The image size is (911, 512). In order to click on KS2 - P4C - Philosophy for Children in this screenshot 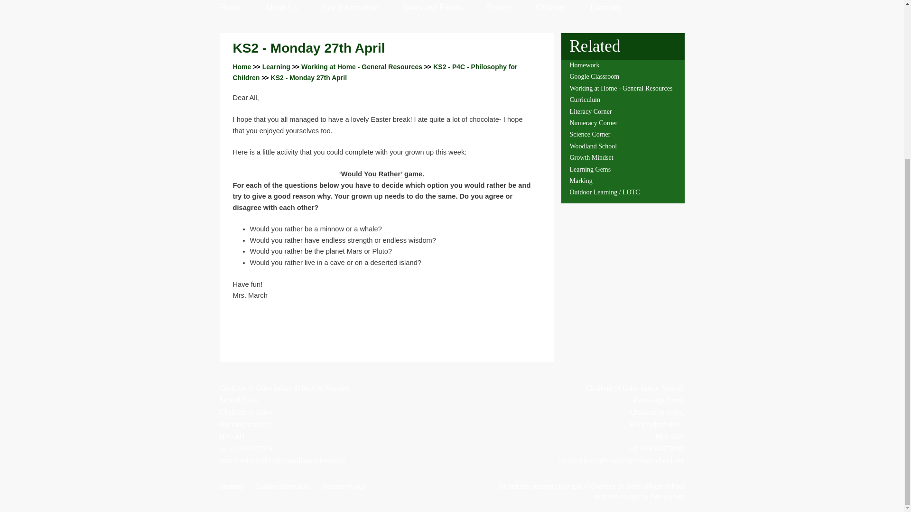, I will do `click(375, 72)`.